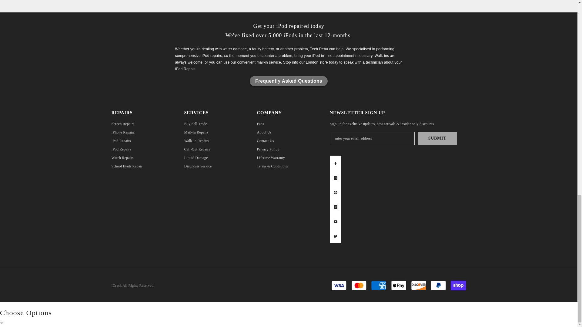  Describe the element at coordinates (359, 285) in the screenshot. I see `Mastercard` at that location.